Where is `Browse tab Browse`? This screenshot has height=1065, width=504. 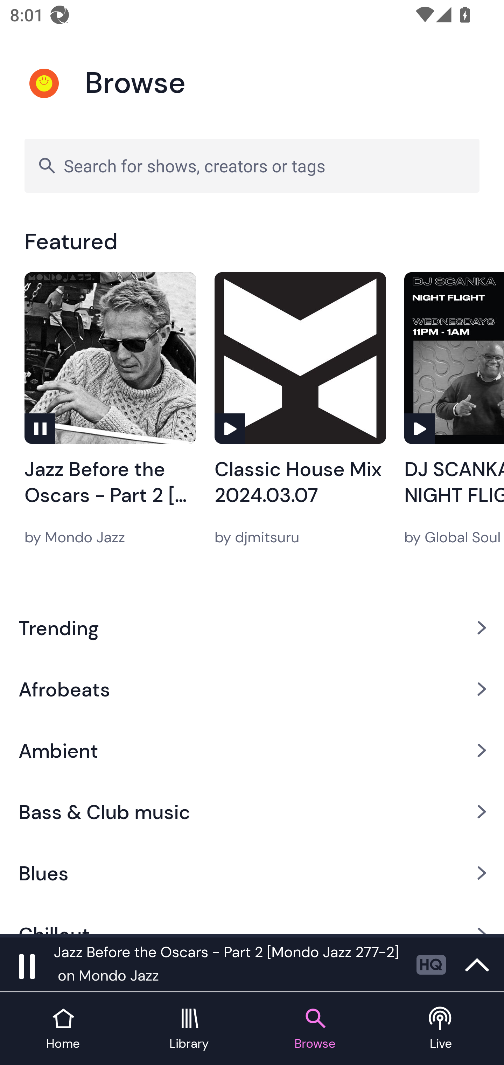
Browse tab Browse is located at coordinates (315, 1029).